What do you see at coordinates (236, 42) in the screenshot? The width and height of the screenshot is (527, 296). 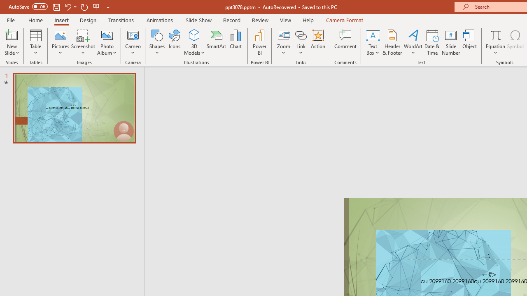 I see `Chart...` at bounding box center [236, 42].